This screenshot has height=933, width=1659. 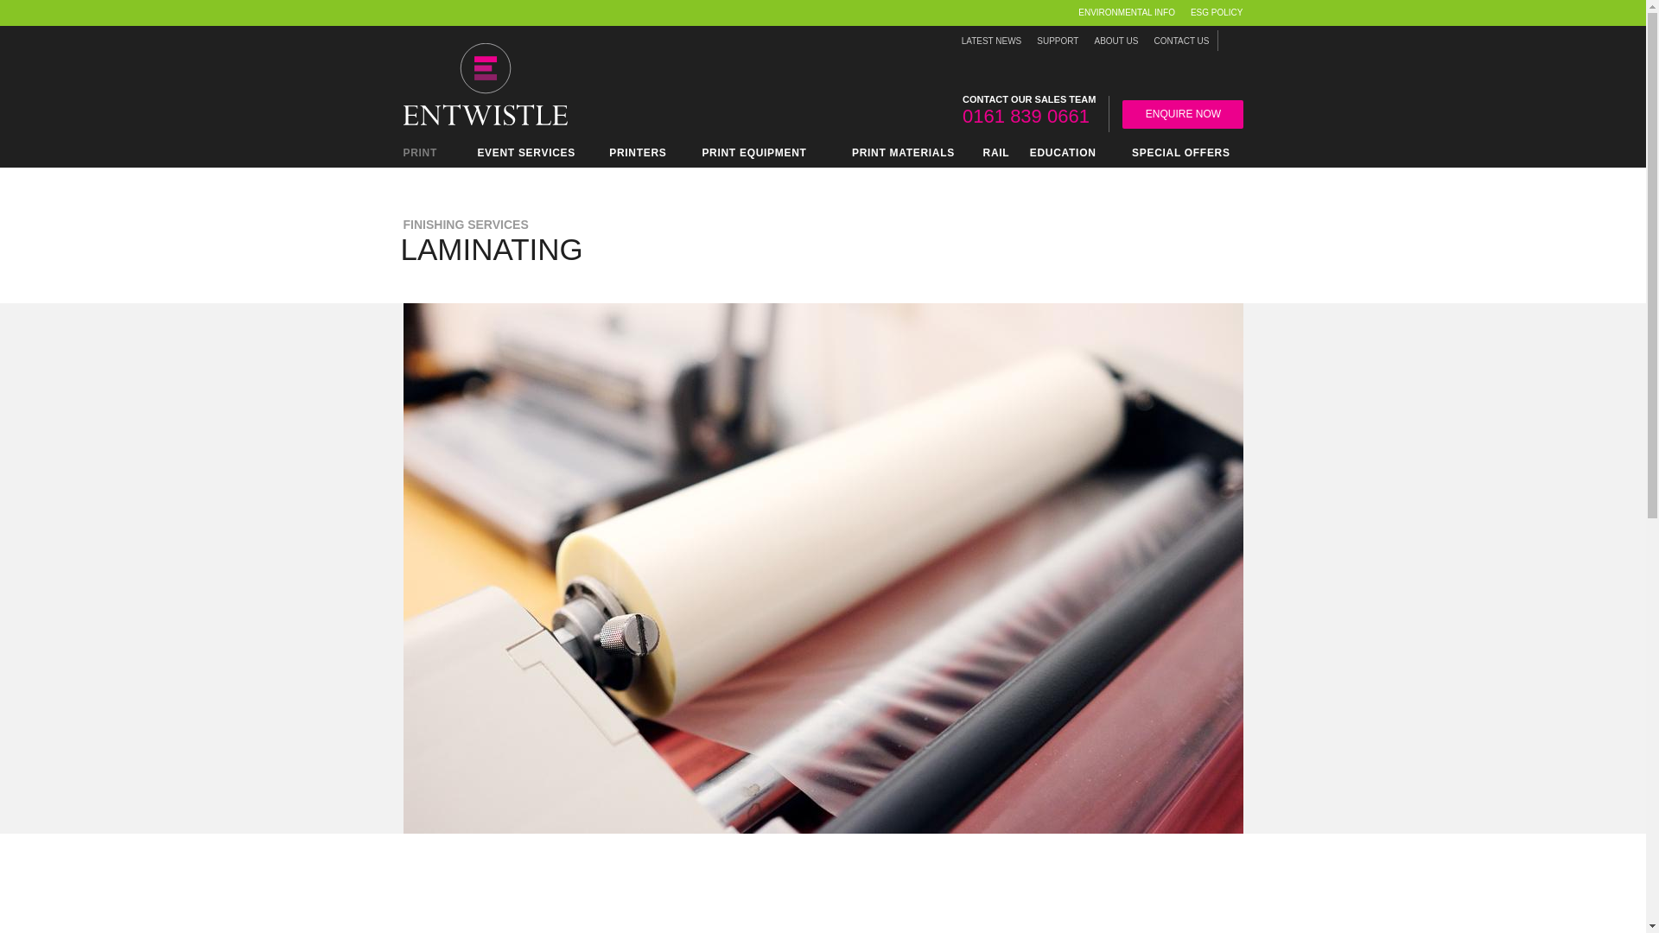 What do you see at coordinates (1182, 114) in the screenshot?
I see `ENQUIRE NOW` at bounding box center [1182, 114].